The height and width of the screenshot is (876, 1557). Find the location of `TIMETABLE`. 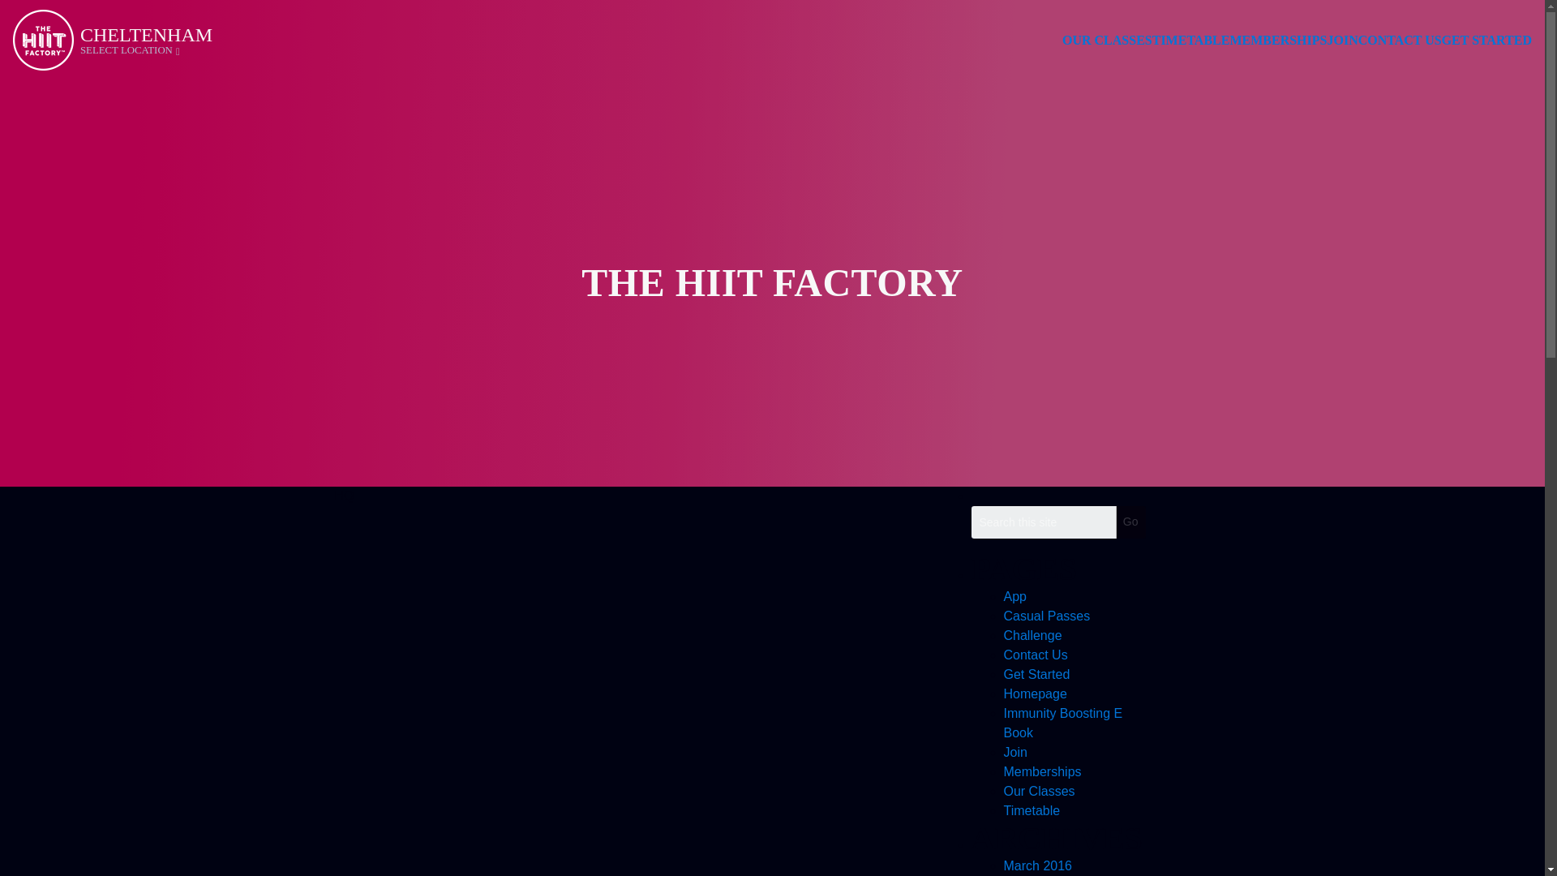

TIMETABLE is located at coordinates (1190, 39).